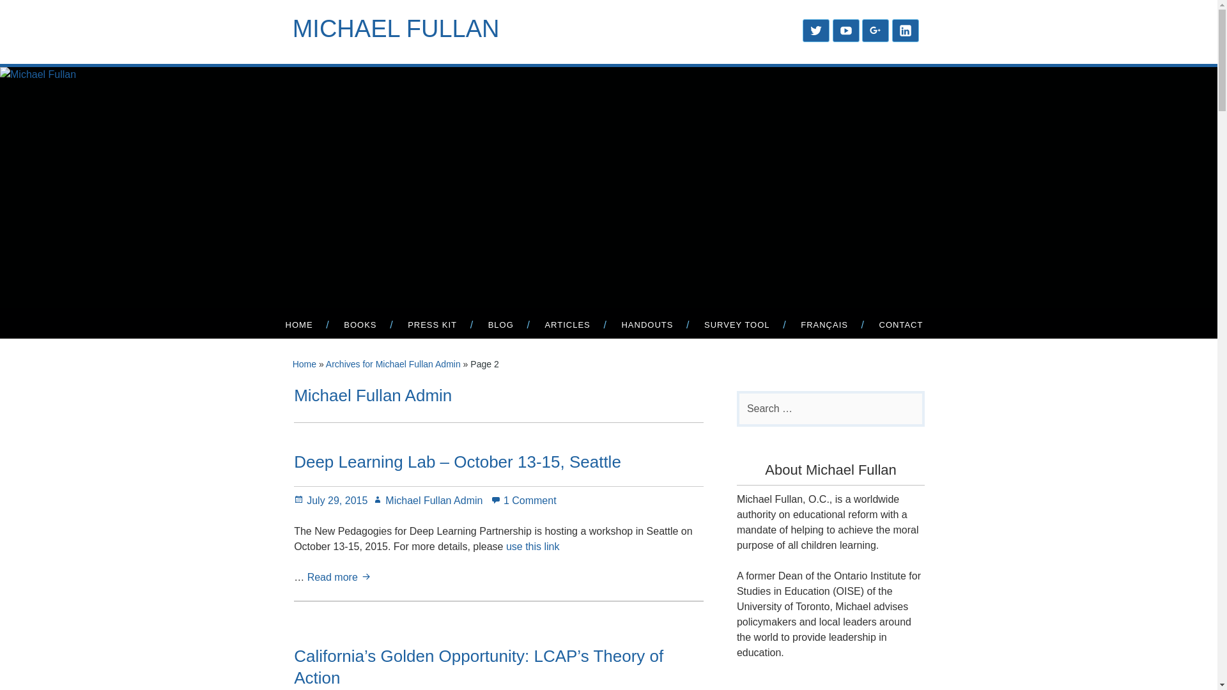 The width and height of the screenshot is (1227, 690). What do you see at coordinates (500, 324) in the screenshot?
I see `BLOG` at bounding box center [500, 324].